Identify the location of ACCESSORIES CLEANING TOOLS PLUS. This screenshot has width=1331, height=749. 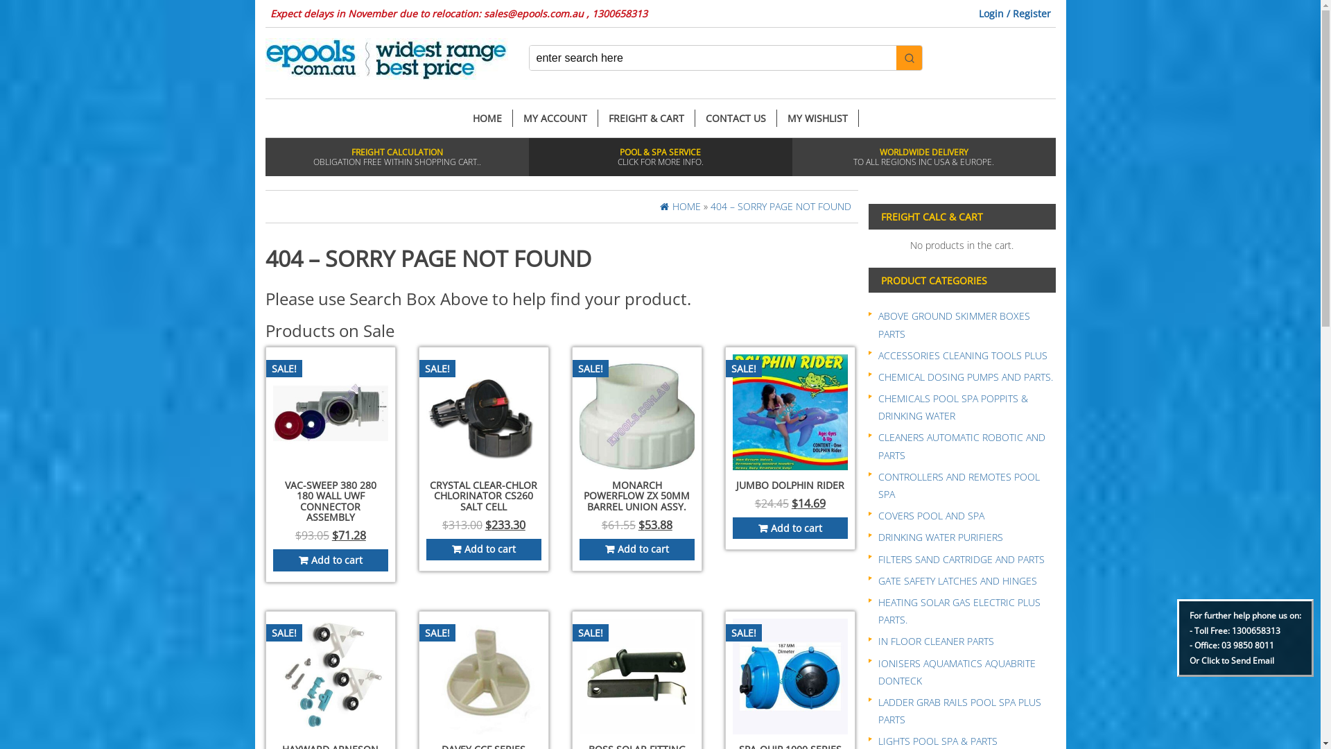
(962, 355).